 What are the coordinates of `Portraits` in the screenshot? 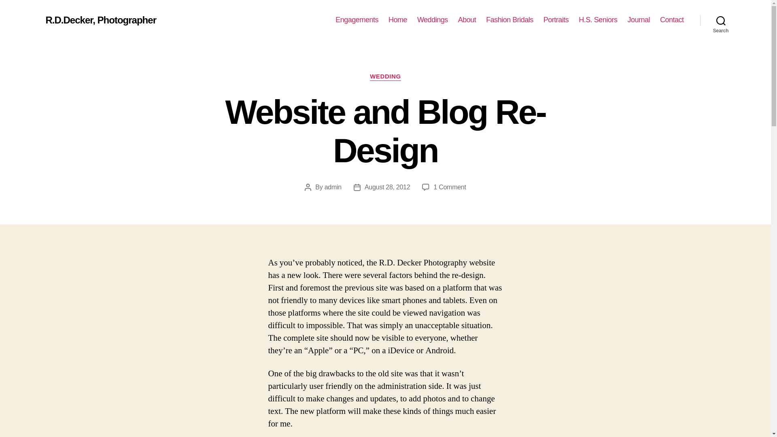 It's located at (556, 20).